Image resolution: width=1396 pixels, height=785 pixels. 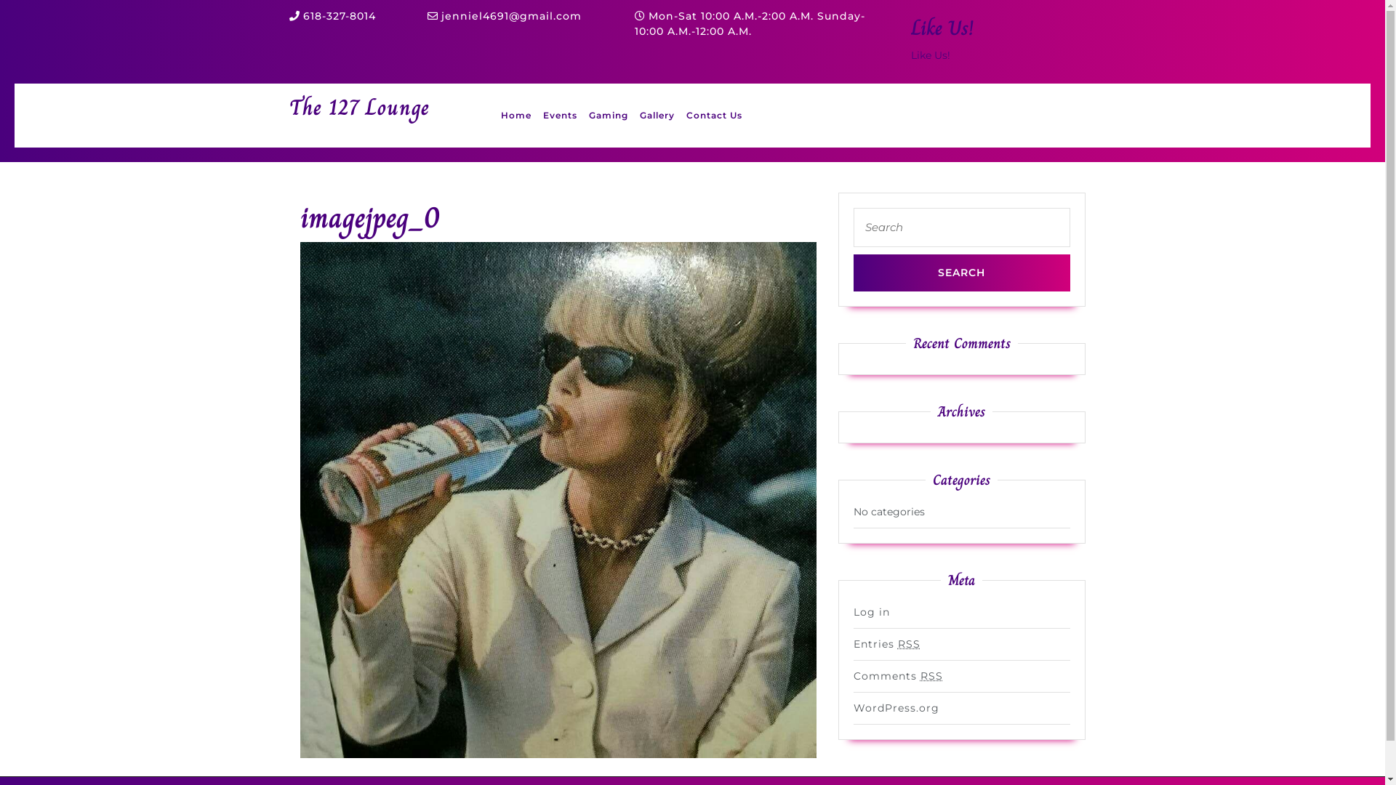 I want to click on WordPress.org, so click(x=896, y=708).